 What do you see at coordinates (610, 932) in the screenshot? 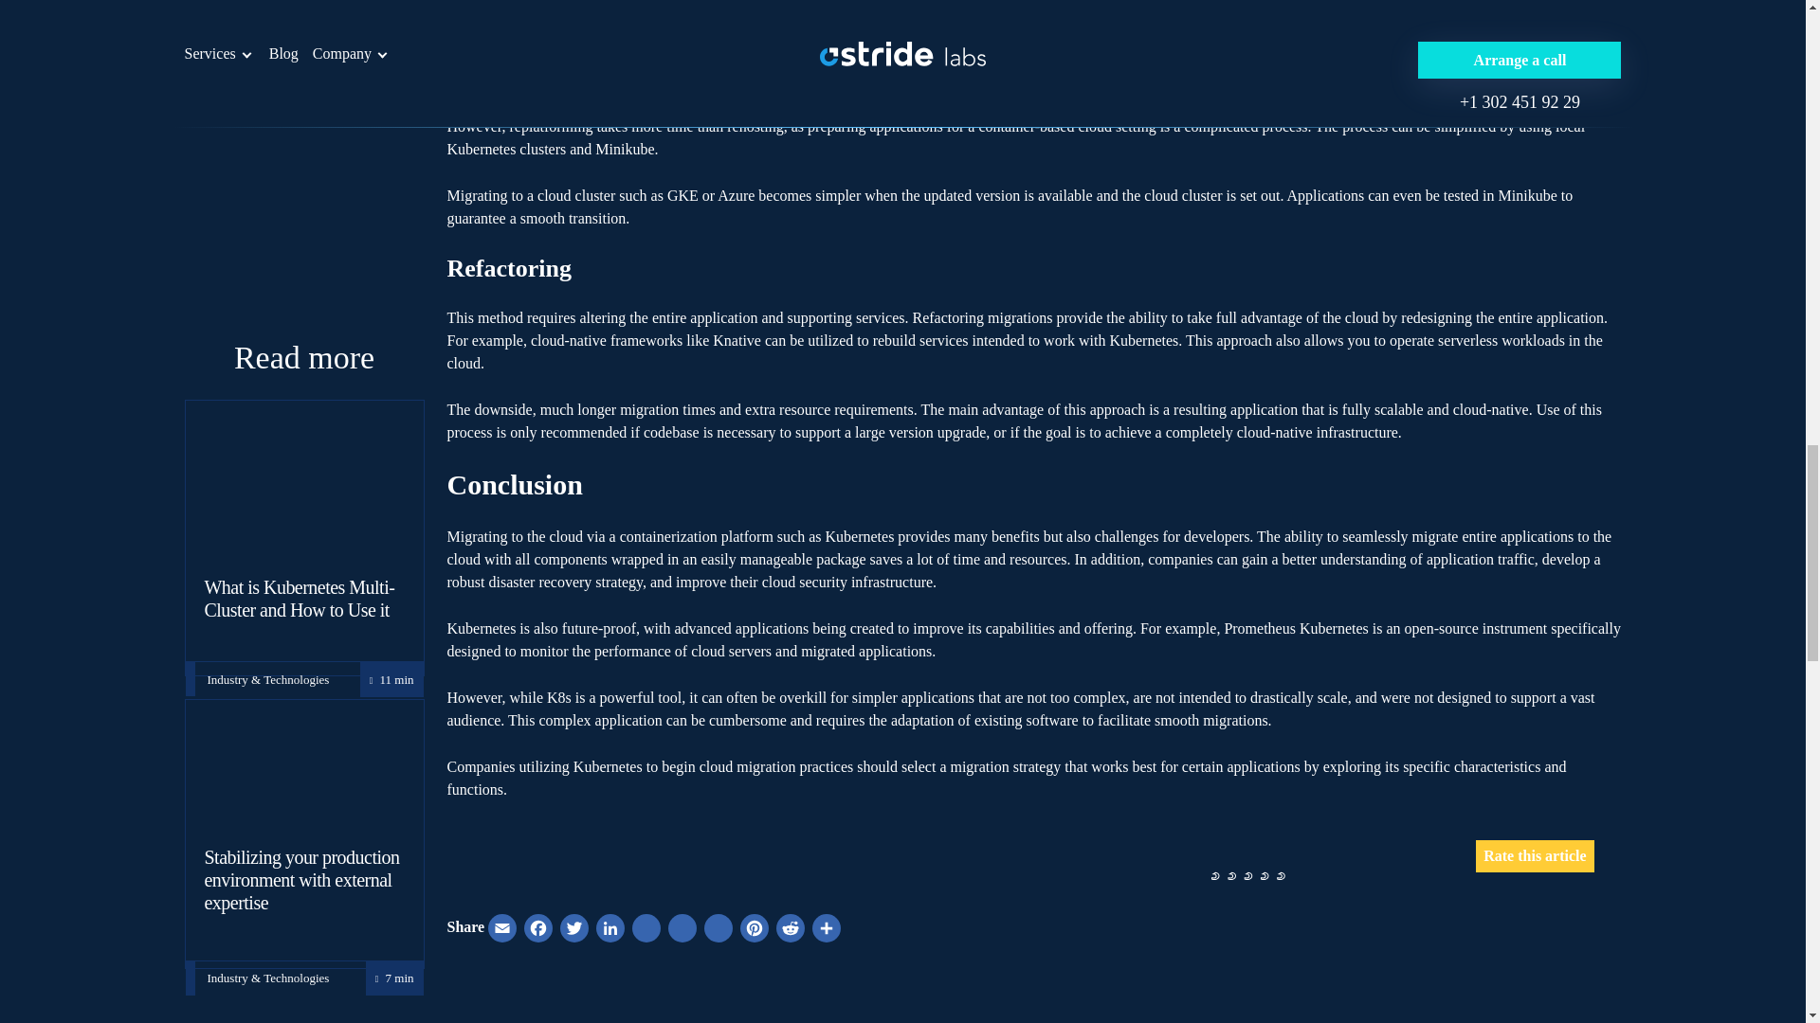
I see `LinkedIn` at bounding box center [610, 932].